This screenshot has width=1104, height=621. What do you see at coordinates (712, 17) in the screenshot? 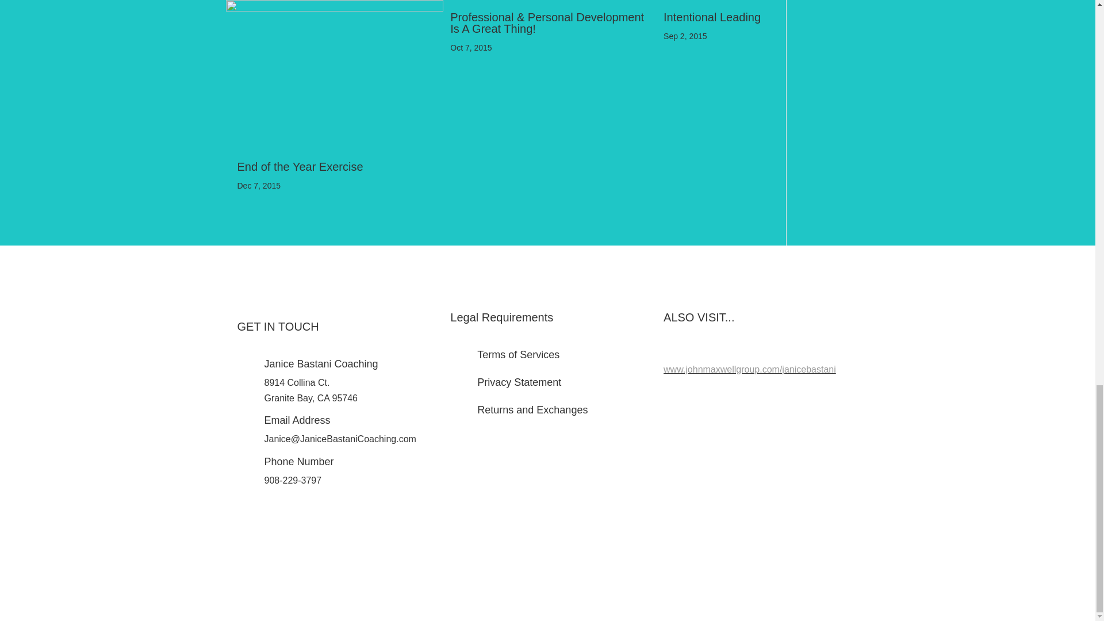
I see `Intentional Leading` at bounding box center [712, 17].